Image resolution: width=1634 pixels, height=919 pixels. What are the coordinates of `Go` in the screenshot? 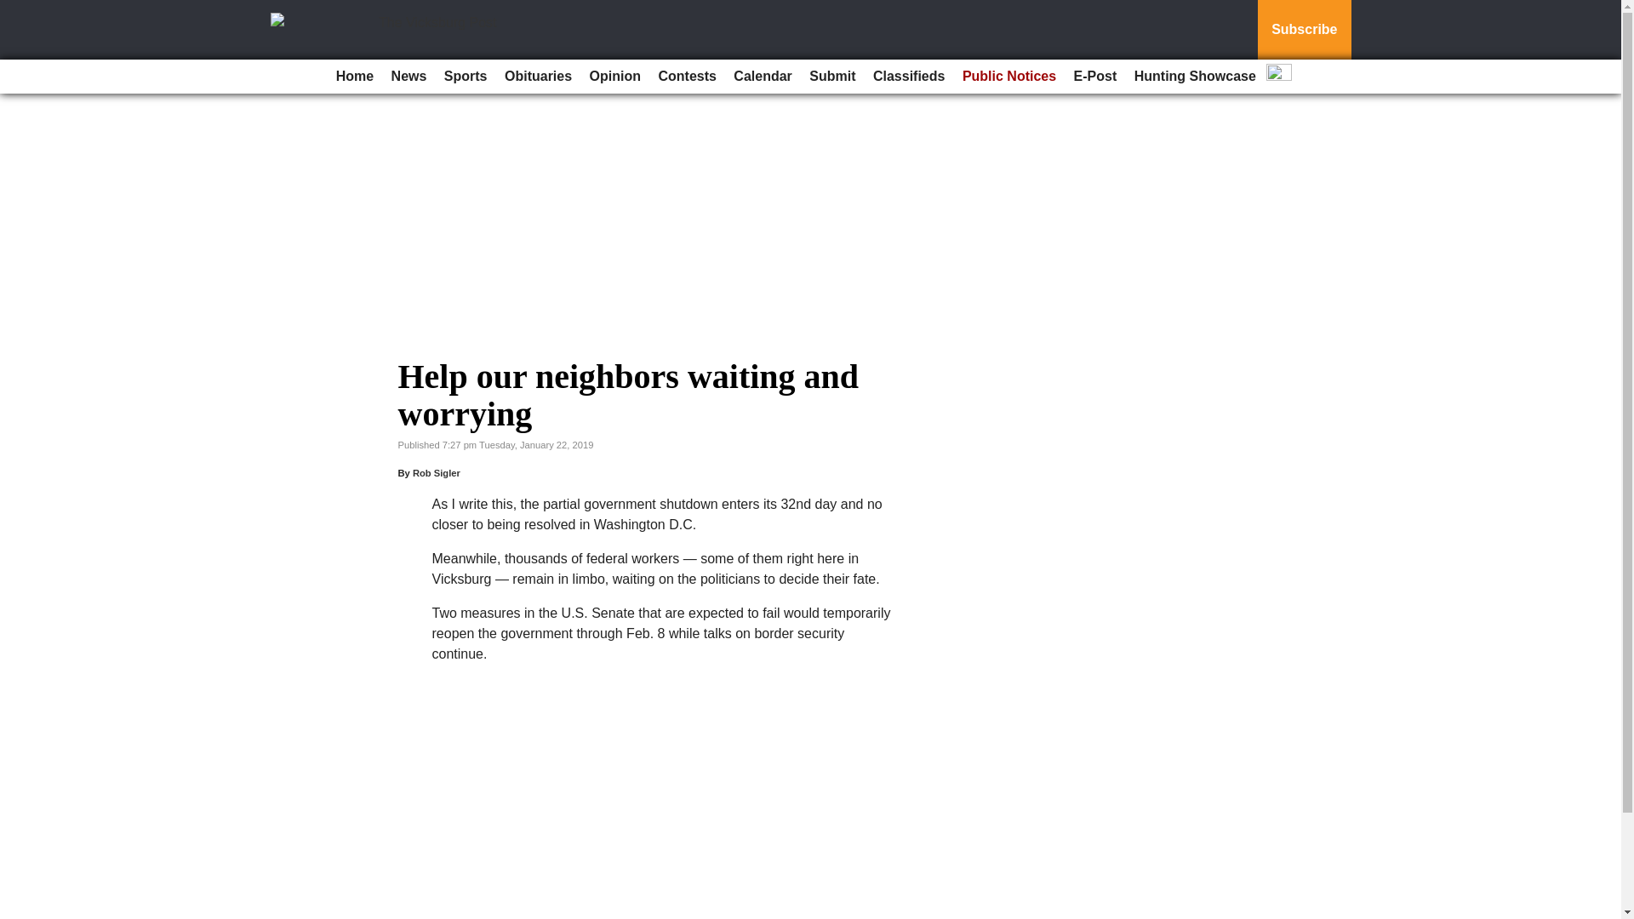 It's located at (15, 10).